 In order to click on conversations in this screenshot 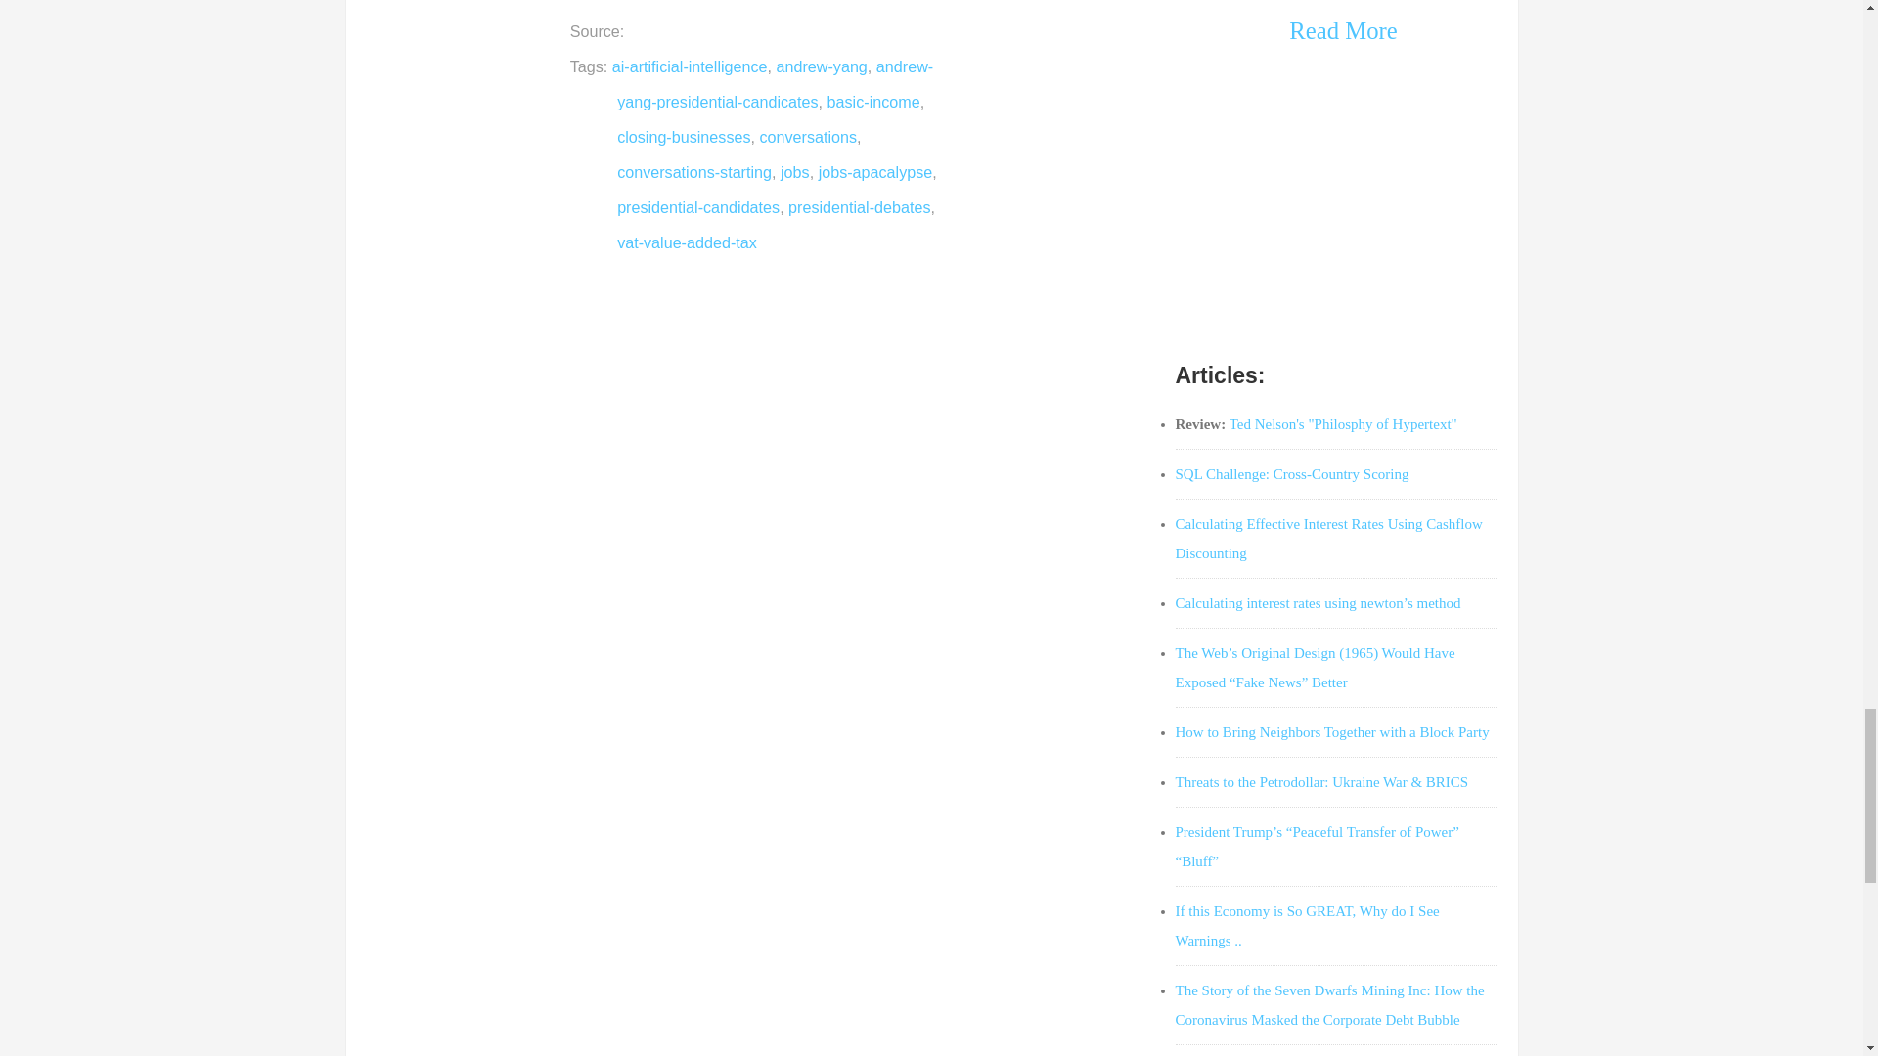, I will do `click(807, 137)`.